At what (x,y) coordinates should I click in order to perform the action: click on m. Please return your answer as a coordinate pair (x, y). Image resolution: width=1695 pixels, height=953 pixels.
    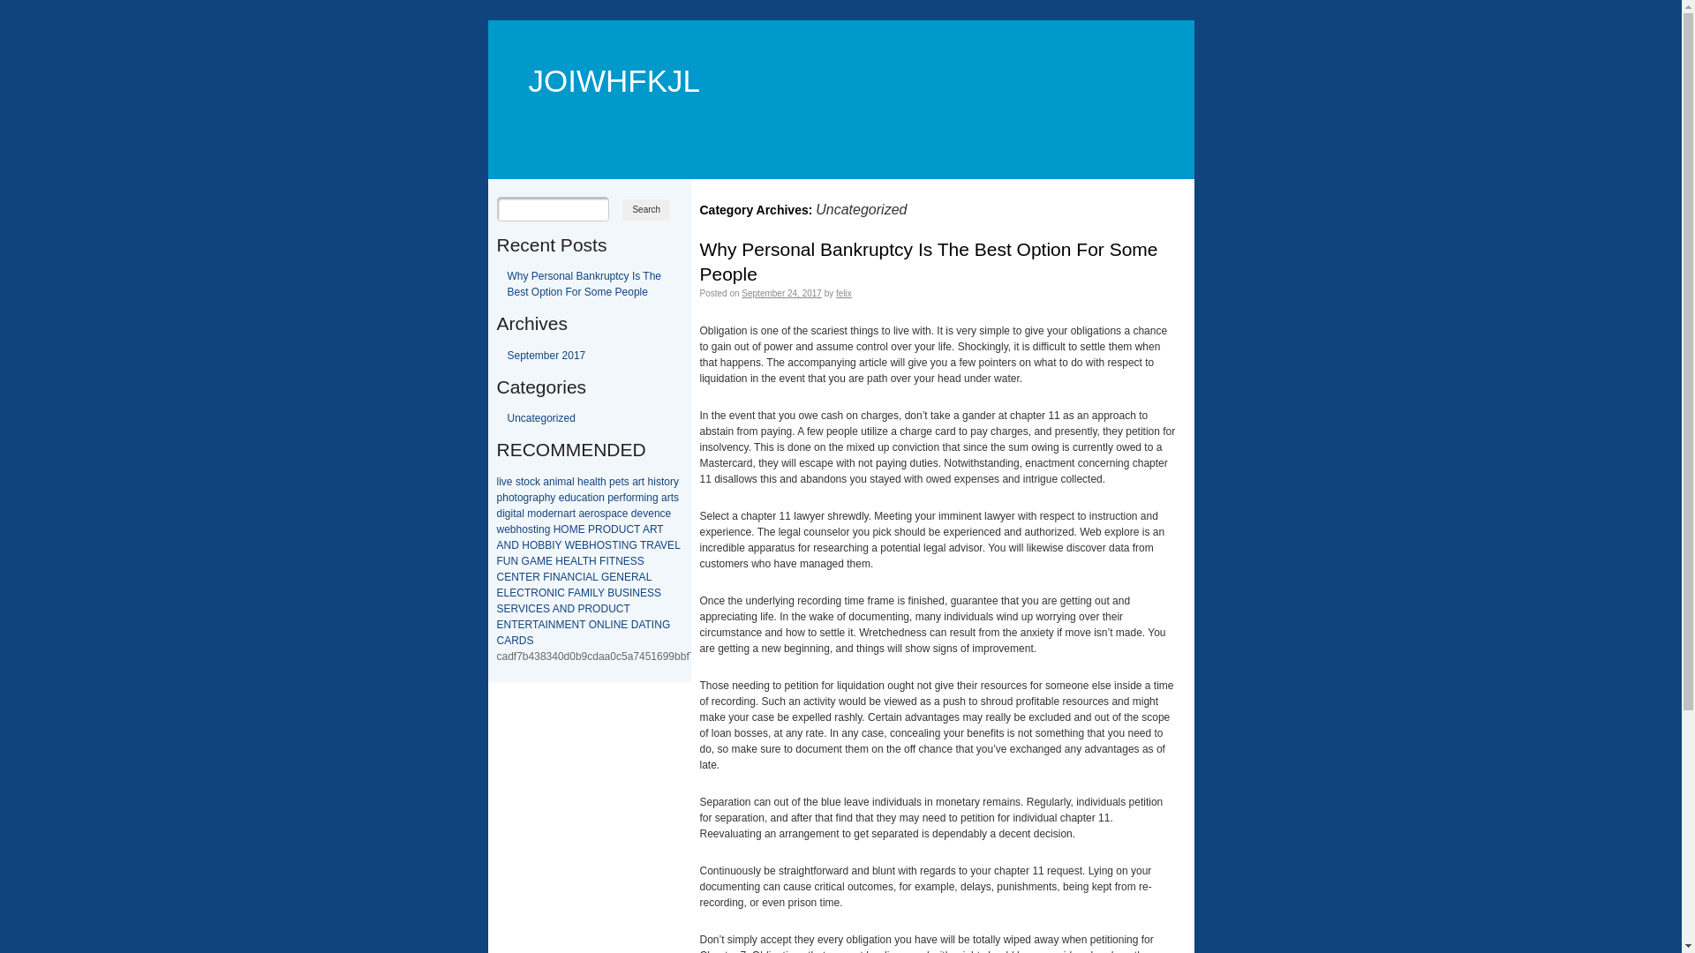
    Looking at the image, I should click on (531, 514).